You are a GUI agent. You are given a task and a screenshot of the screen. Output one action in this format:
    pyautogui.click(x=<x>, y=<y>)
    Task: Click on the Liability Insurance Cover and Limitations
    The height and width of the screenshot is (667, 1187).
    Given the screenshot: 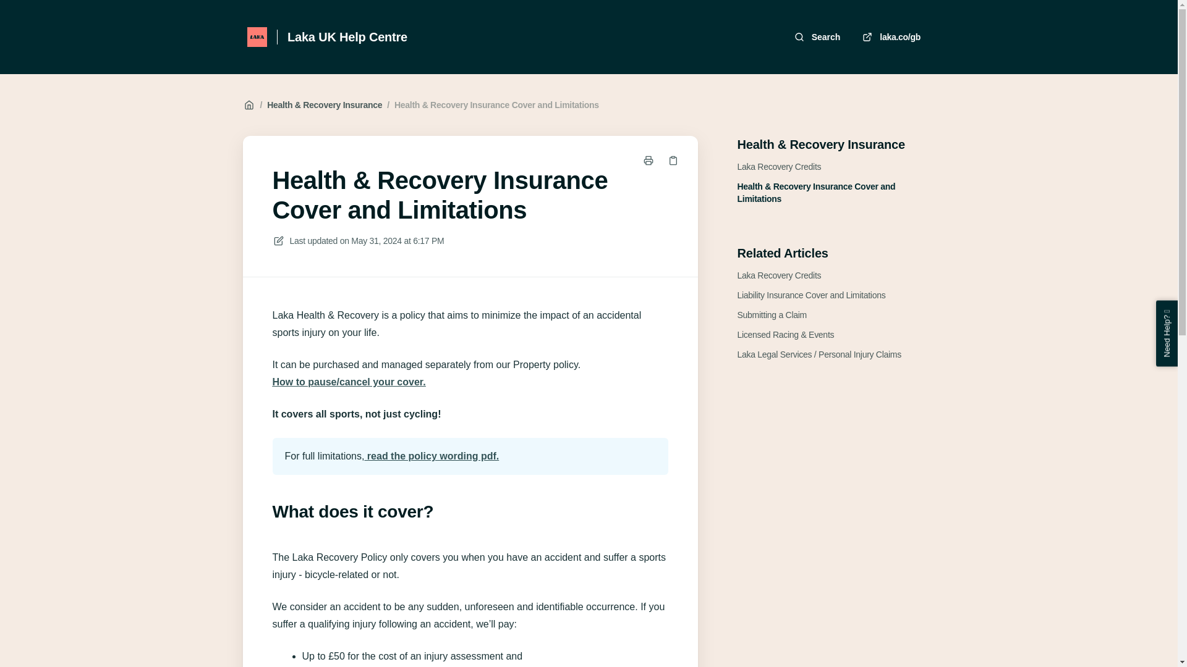 What is the action you would take?
    pyautogui.click(x=811, y=295)
    